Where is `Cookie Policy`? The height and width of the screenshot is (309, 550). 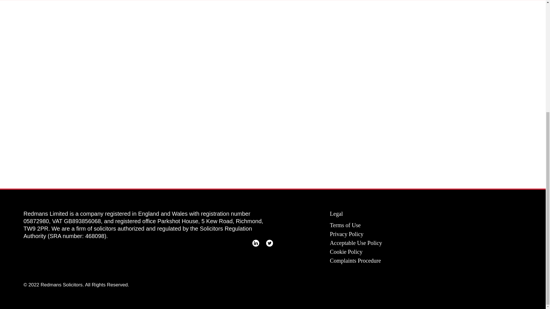 Cookie Policy is located at coordinates (346, 252).